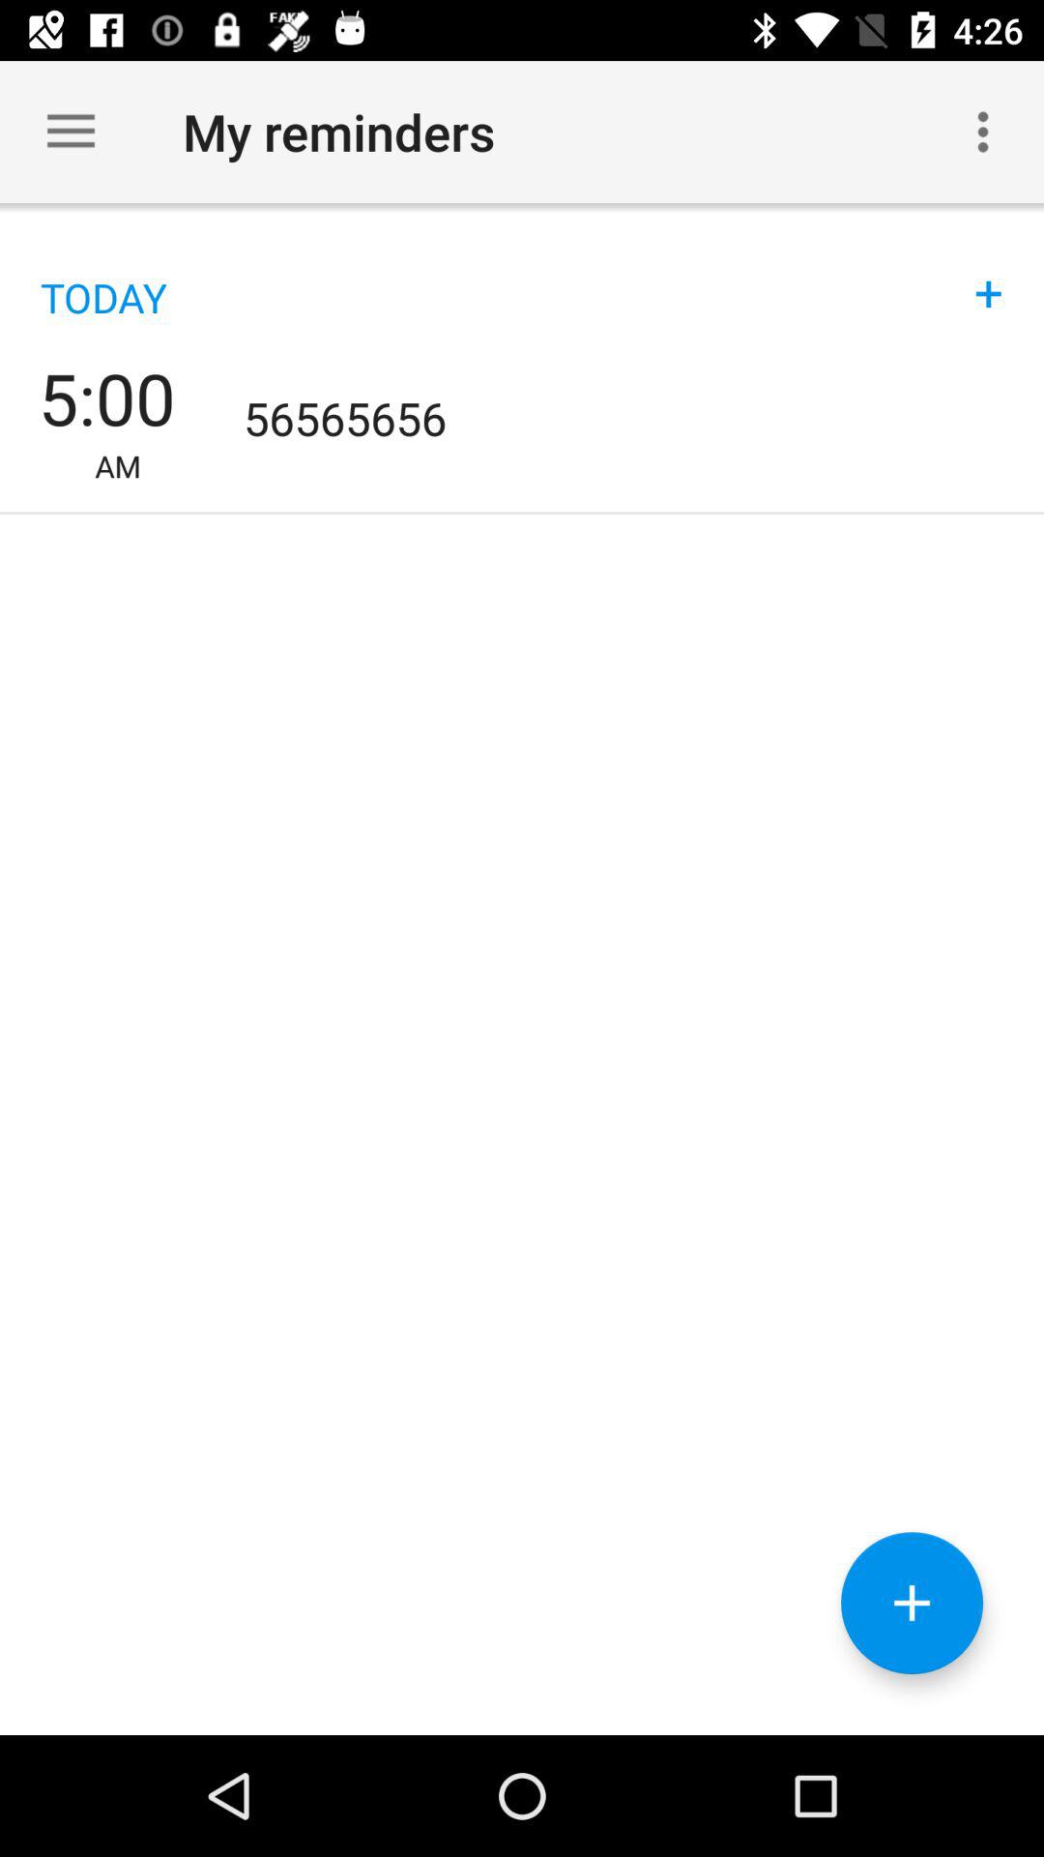 This screenshot has width=1044, height=1857. What do you see at coordinates (912, 1603) in the screenshot?
I see `press icon at the bottom right corner` at bounding box center [912, 1603].